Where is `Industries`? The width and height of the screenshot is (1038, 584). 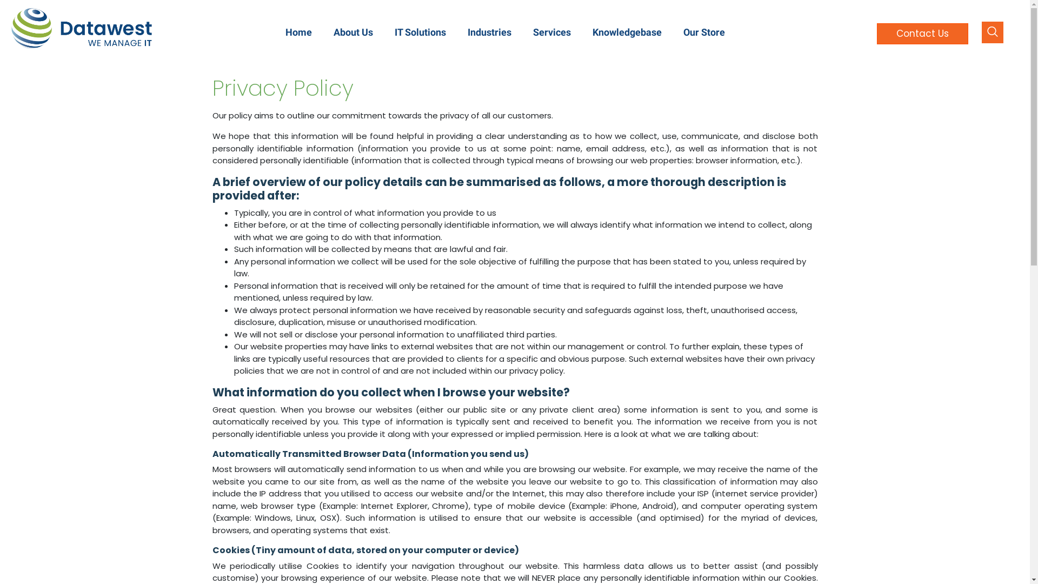 Industries is located at coordinates (490, 32).